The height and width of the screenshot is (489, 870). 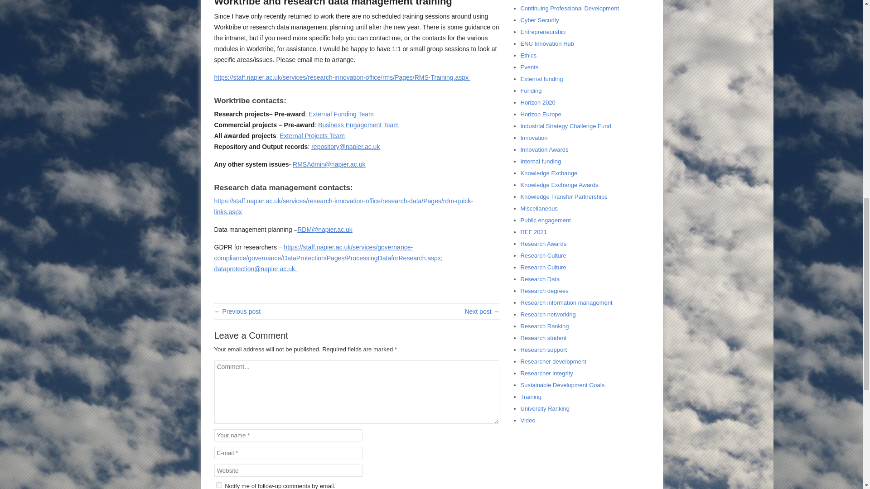 I want to click on Continuing Professional Development, so click(x=569, y=8).